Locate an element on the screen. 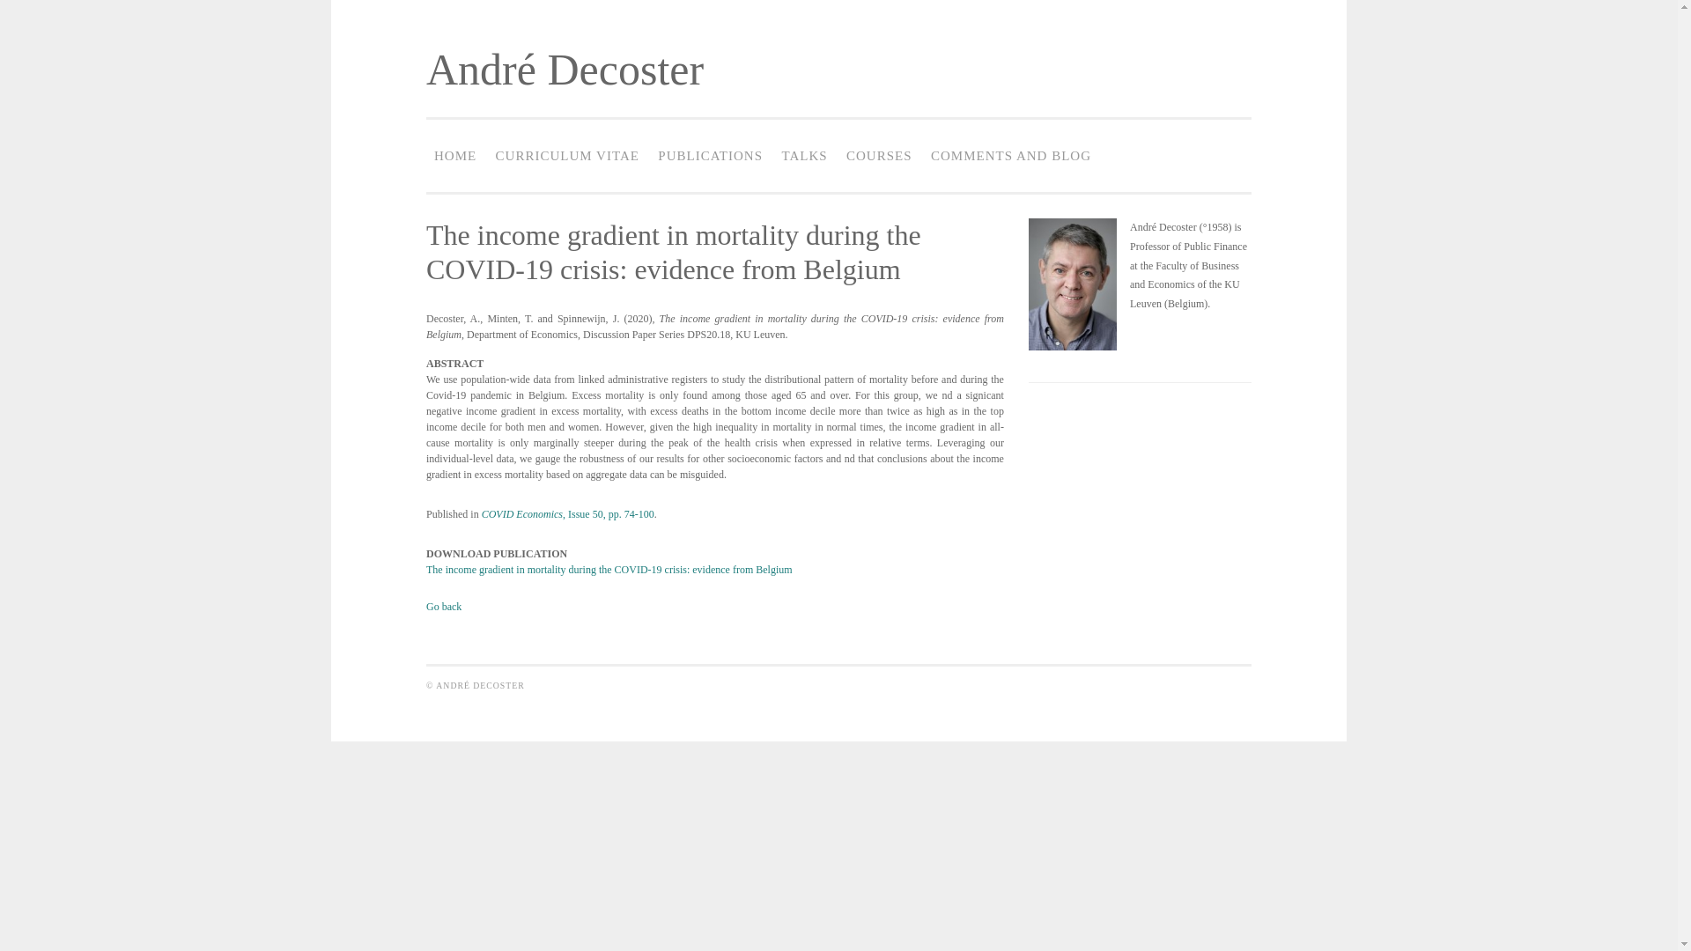 The height and width of the screenshot is (951, 1691). COURSES is located at coordinates (879, 155).